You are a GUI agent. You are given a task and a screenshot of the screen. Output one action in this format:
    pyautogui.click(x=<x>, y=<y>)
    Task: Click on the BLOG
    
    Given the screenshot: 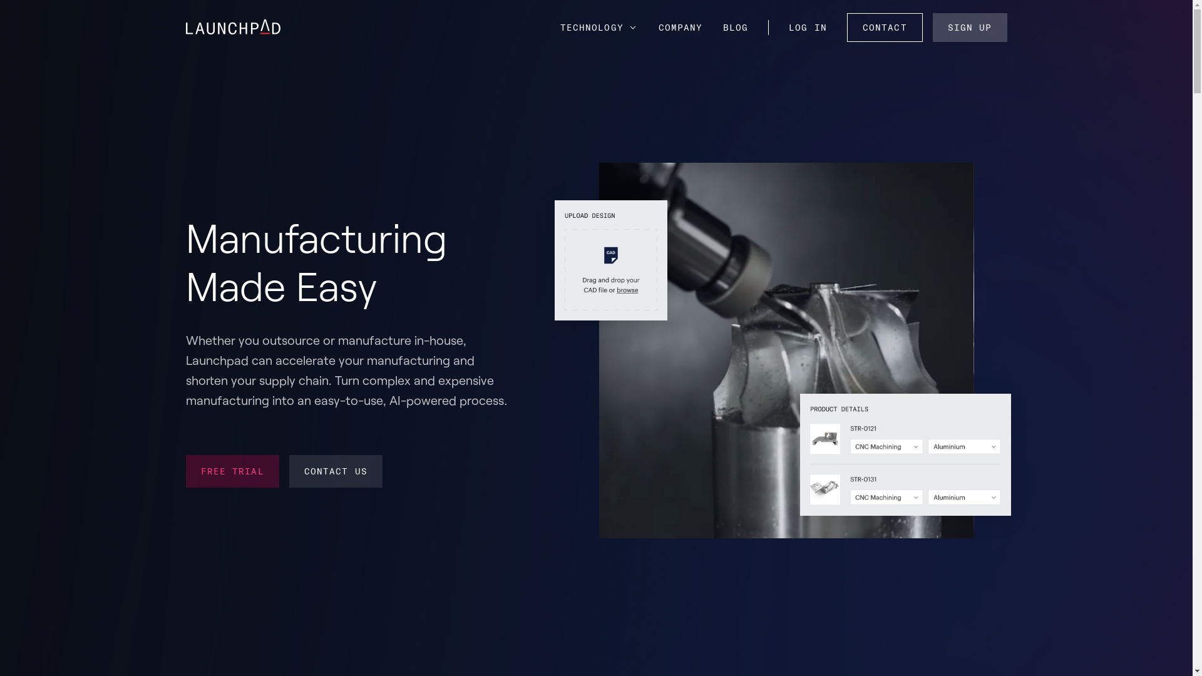 What is the action you would take?
    pyautogui.click(x=736, y=28)
    